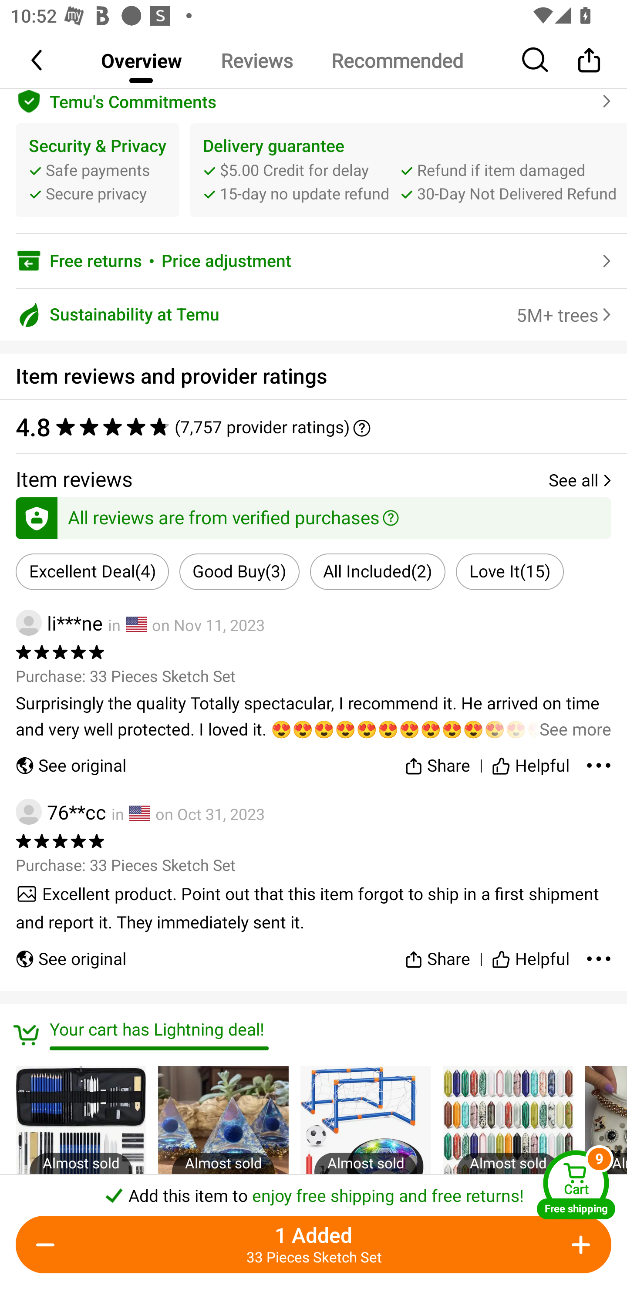 The image size is (627, 1289). What do you see at coordinates (61, 812) in the screenshot?
I see `76**cc` at bounding box center [61, 812].